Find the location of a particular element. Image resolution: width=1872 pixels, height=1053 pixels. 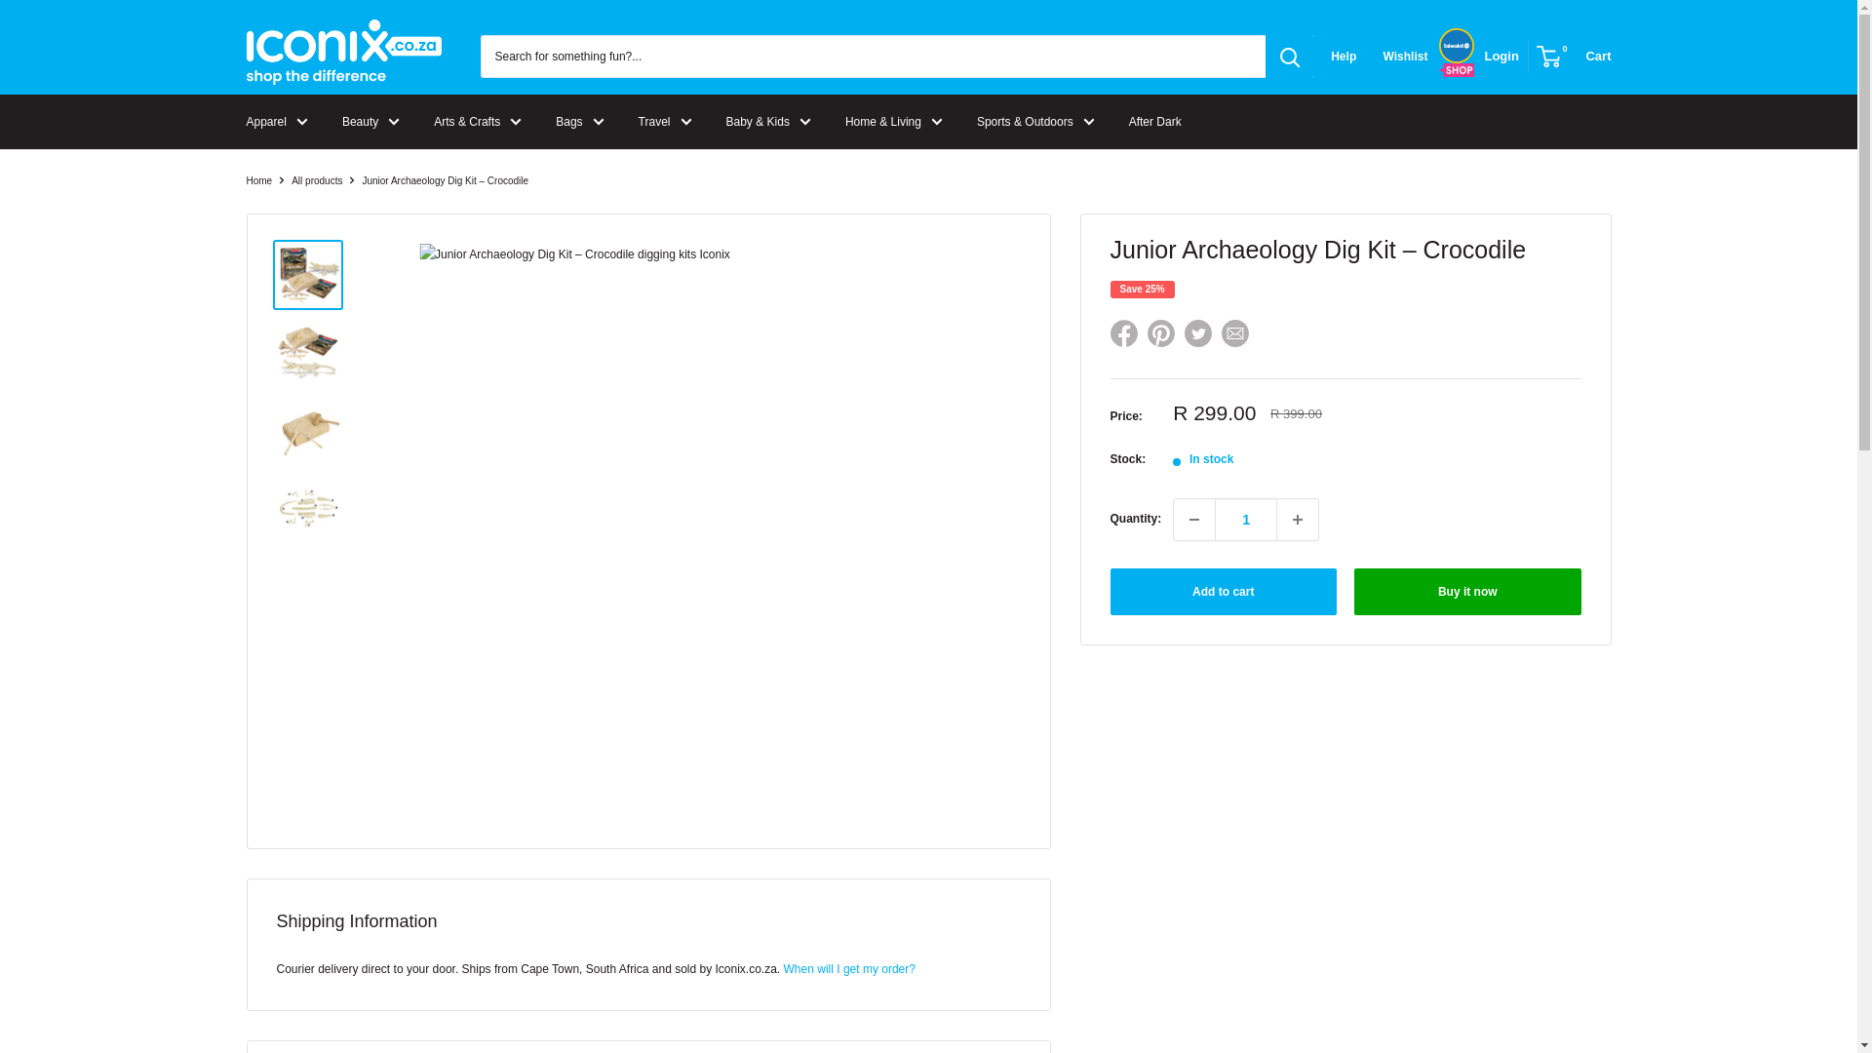

Decrease quantity by 1 is located at coordinates (1193, 519).